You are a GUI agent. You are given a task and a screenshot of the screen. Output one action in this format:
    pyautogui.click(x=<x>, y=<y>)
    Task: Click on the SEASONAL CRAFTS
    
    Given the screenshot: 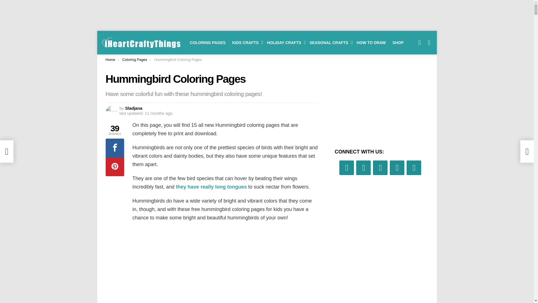 What is the action you would take?
    pyautogui.click(x=330, y=43)
    